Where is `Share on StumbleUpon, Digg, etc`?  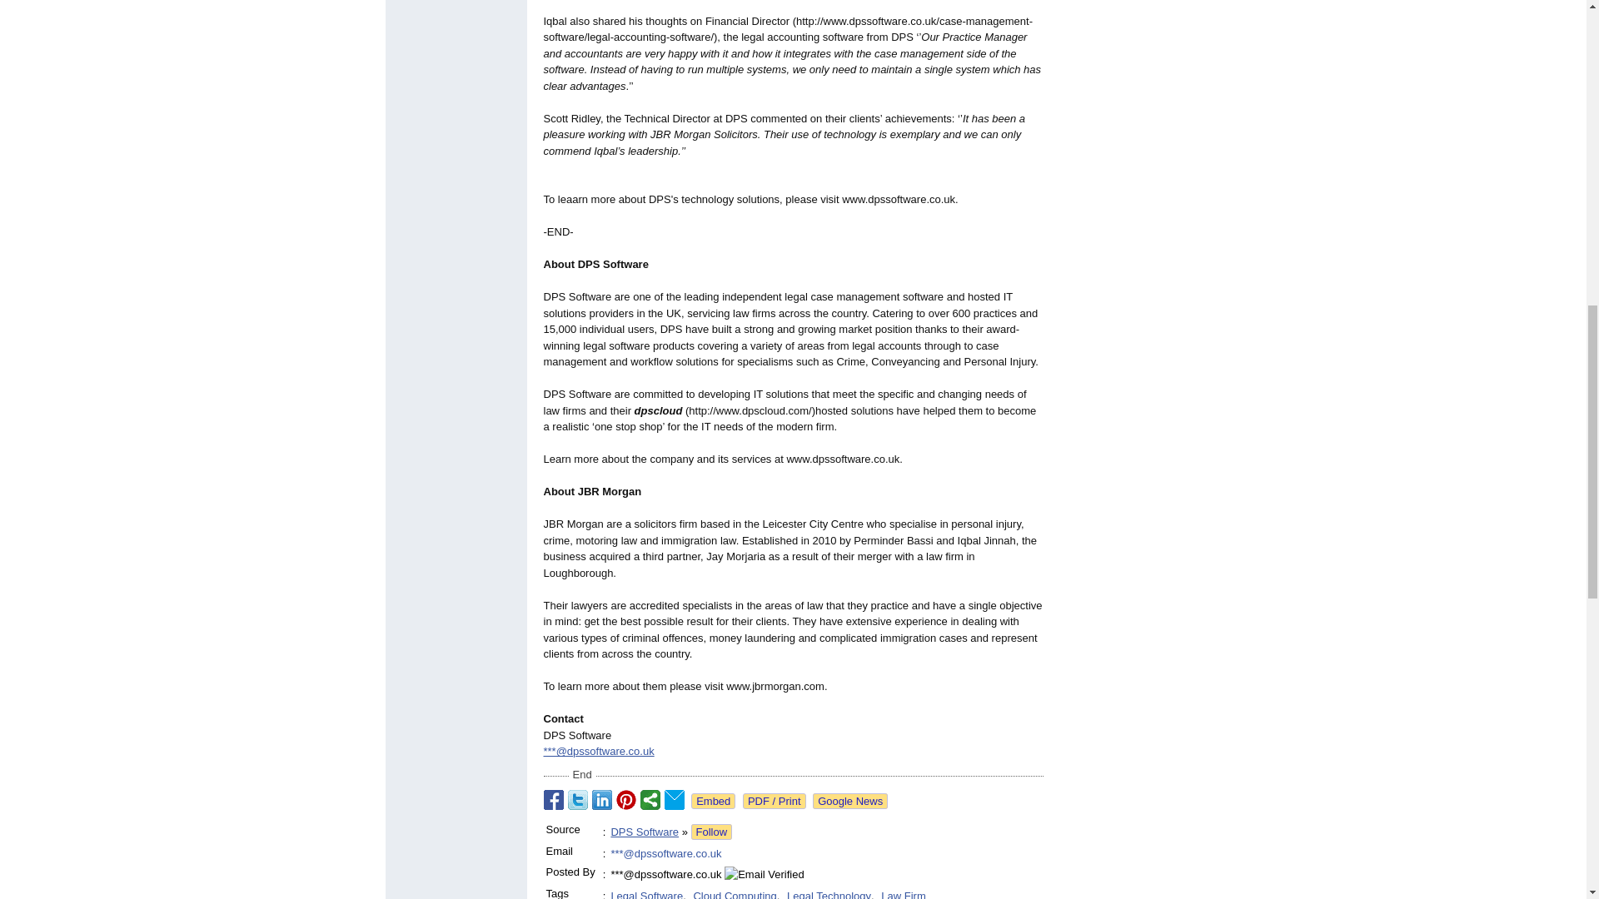 Share on StumbleUpon, Digg, etc is located at coordinates (650, 800).